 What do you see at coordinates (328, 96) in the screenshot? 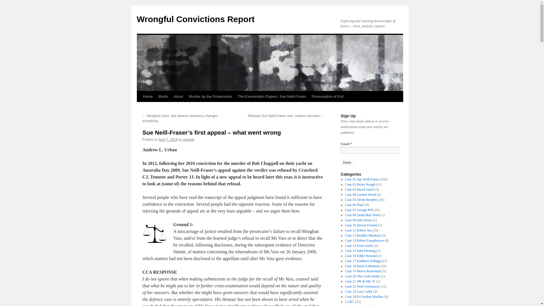
I see `Presumption of Evil` at bounding box center [328, 96].